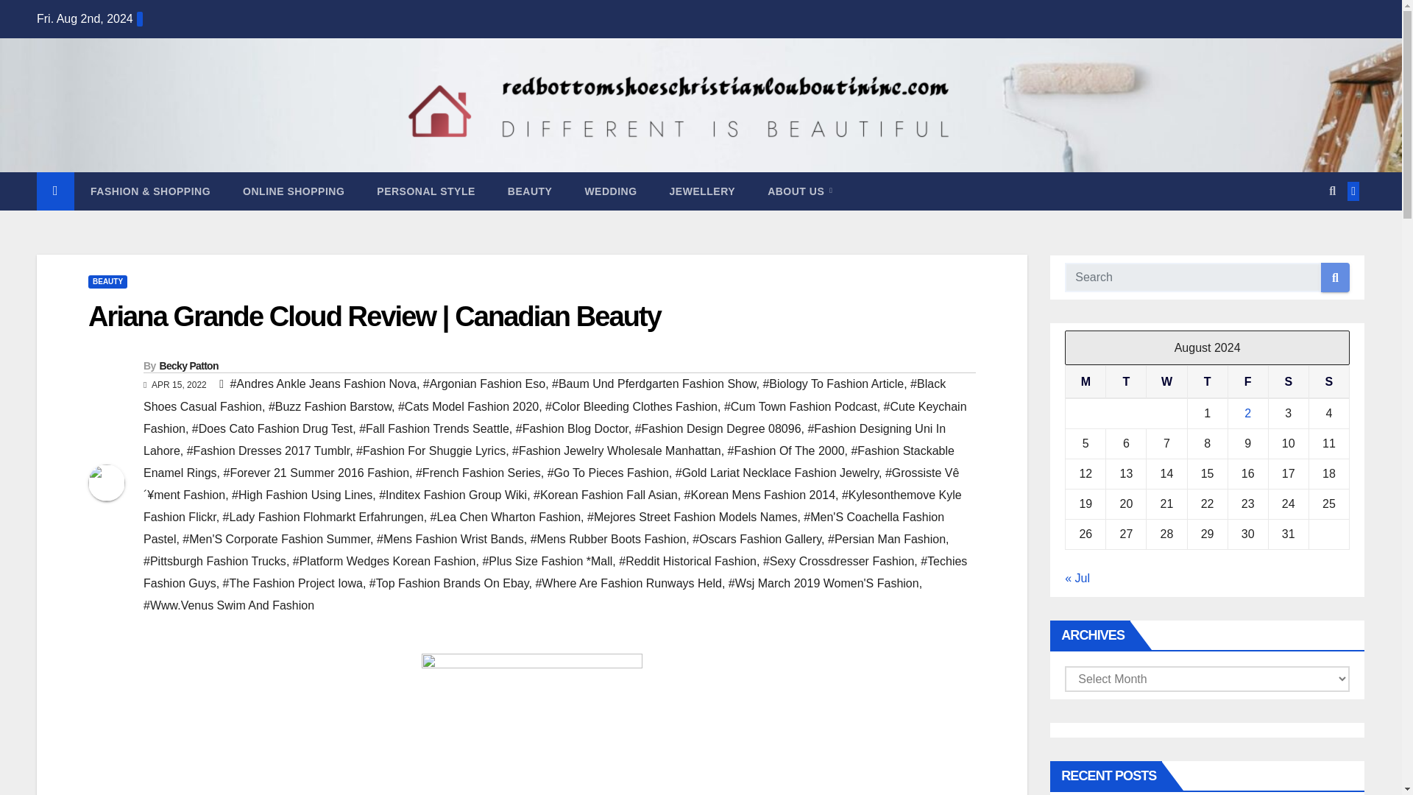 The image size is (1413, 795). What do you see at coordinates (107, 281) in the screenshot?
I see `BEAUTY` at bounding box center [107, 281].